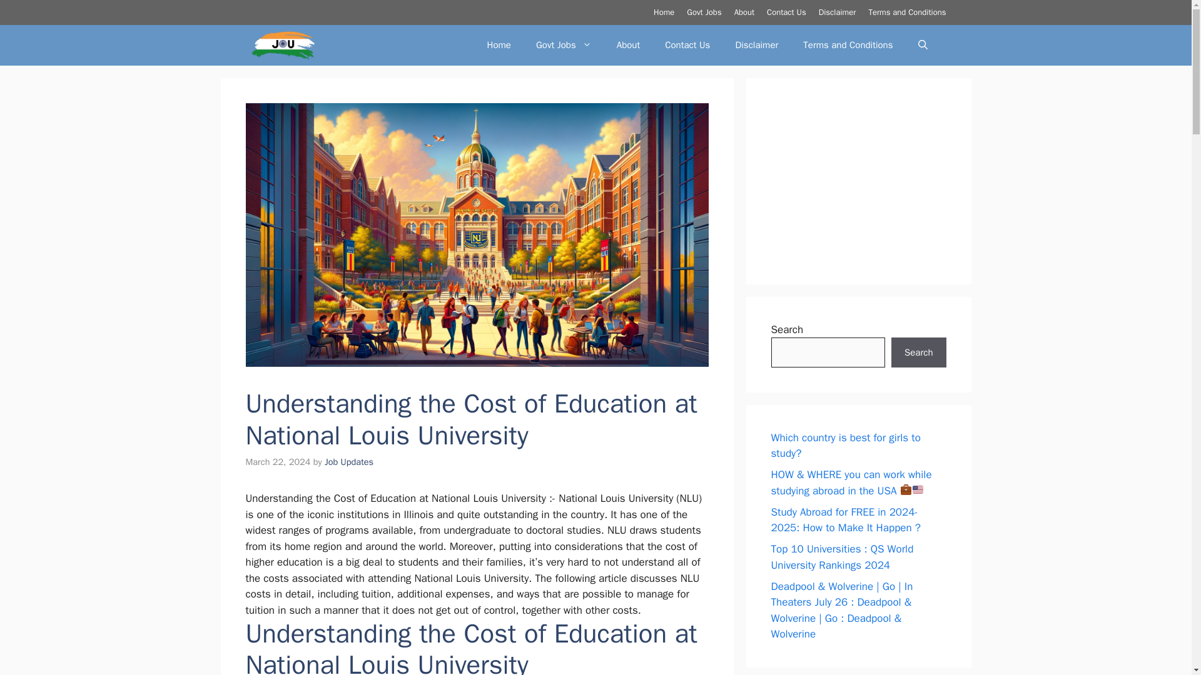  I want to click on Home, so click(499, 45).